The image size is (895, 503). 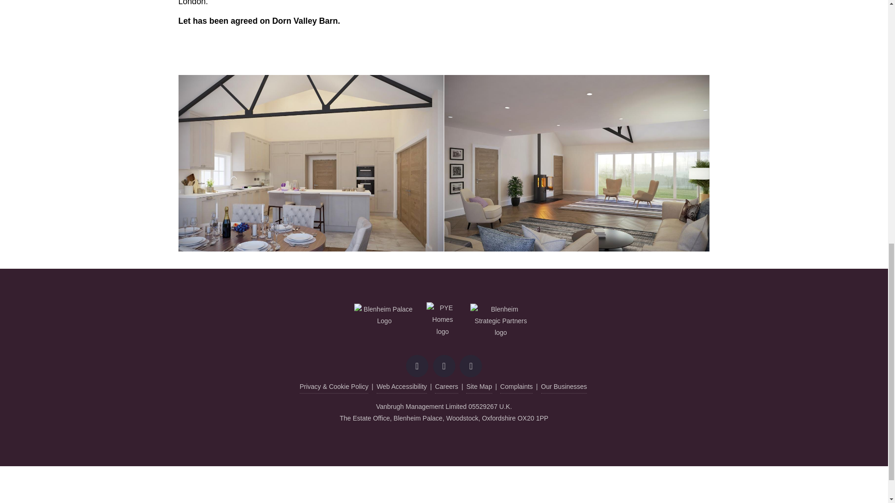 I want to click on Internal CGI of the KitchenInternal CGI of the Living Room, so click(x=577, y=163).